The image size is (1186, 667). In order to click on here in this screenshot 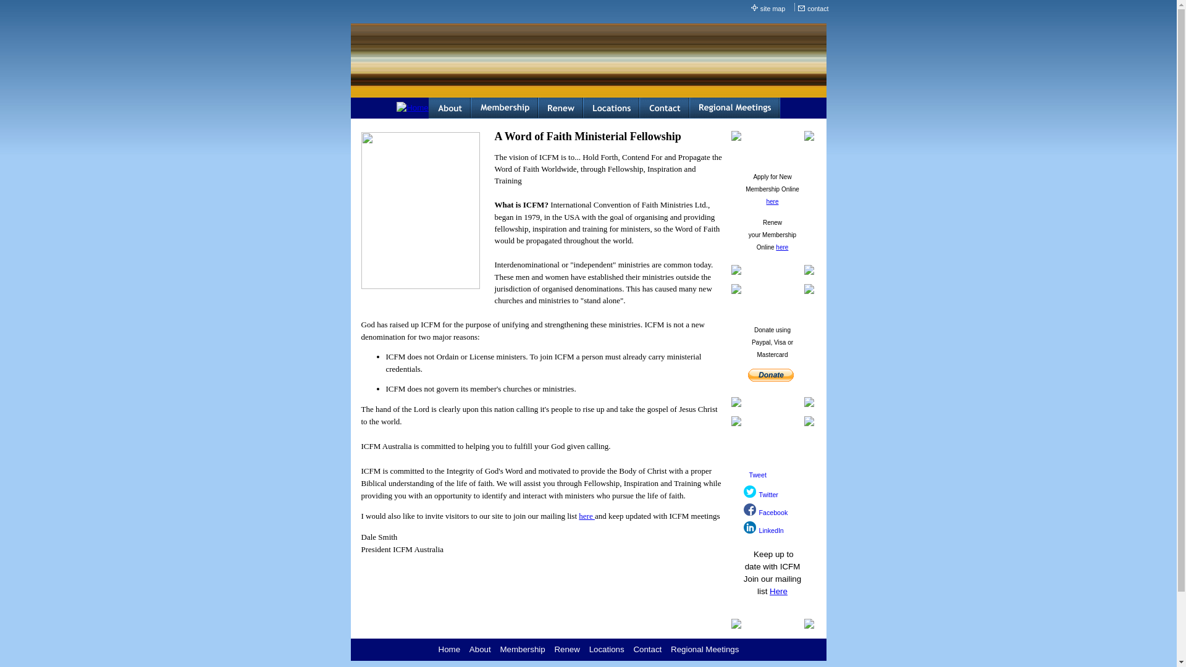, I will do `click(587, 516)`.